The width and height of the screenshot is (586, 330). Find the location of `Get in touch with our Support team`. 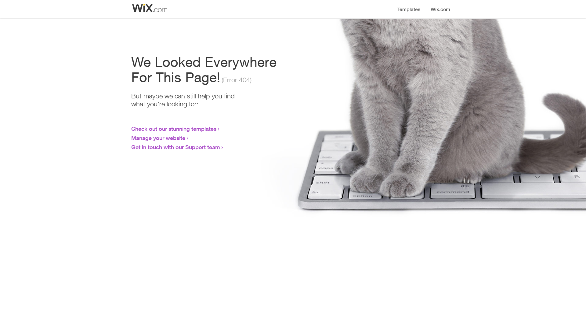

Get in touch with our Support team is located at coordinates (176, 147).